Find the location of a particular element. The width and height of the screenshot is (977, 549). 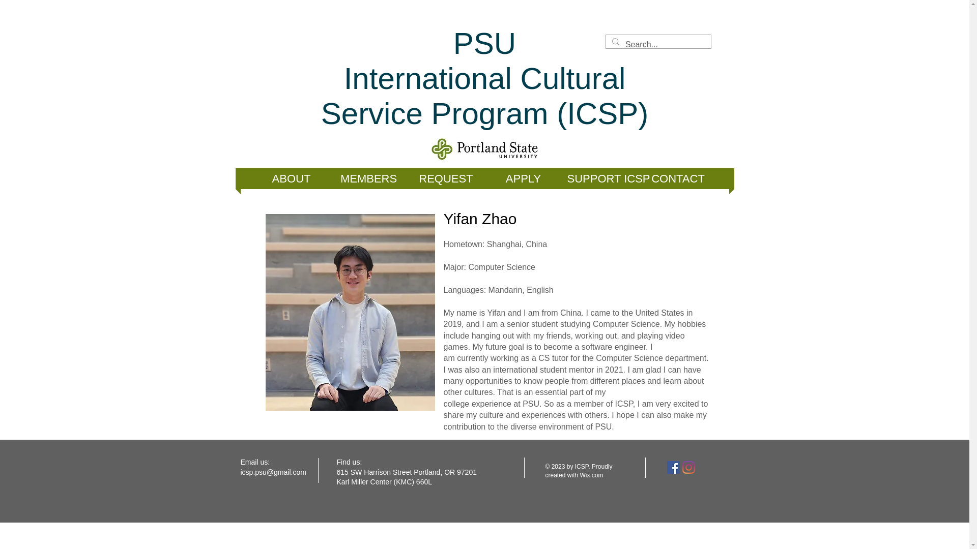

SUPPORT ICSP is located at coordinates (473, 78).